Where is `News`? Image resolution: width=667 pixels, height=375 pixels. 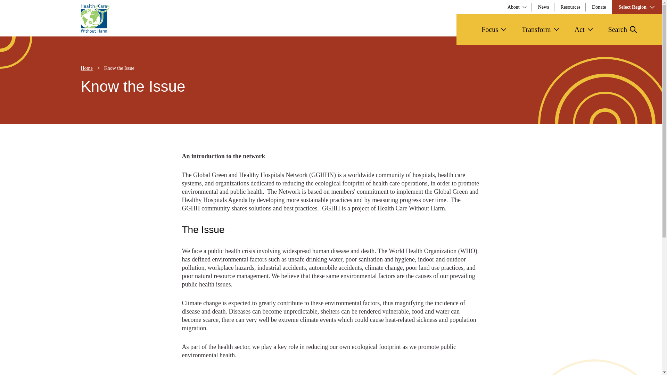 News is located at coordinates (543, 7).